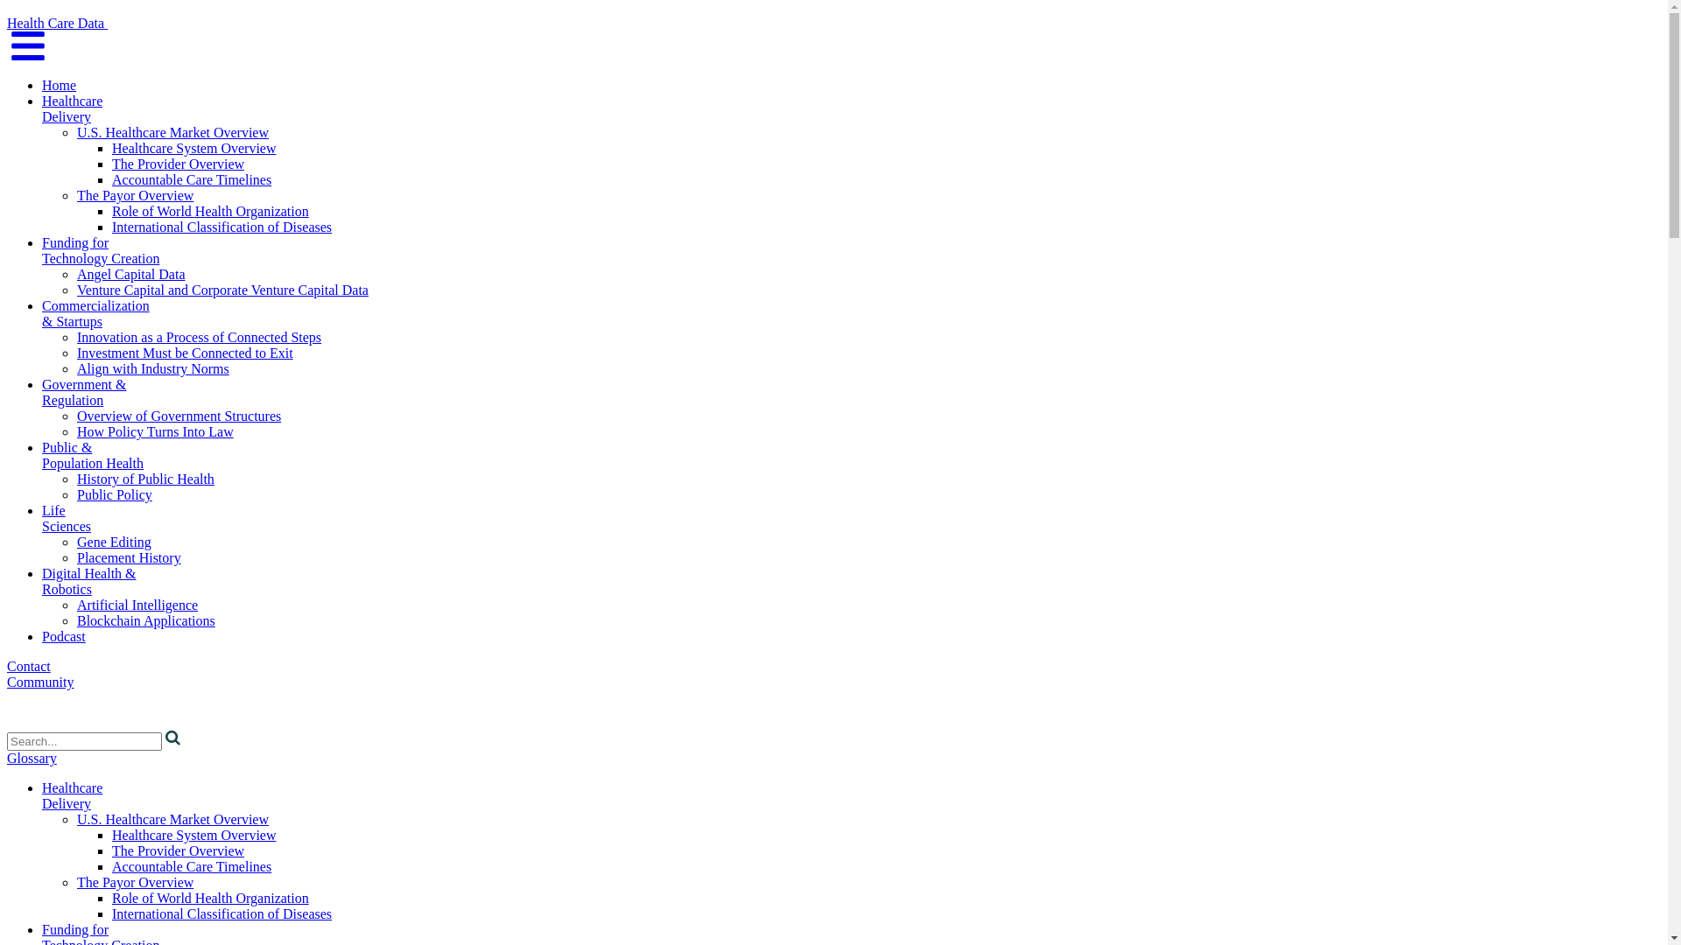 Image resolution: width=1681 pixels, height=945 pixels. I want to click on Healthcare
Delivery, so click(72, 108).